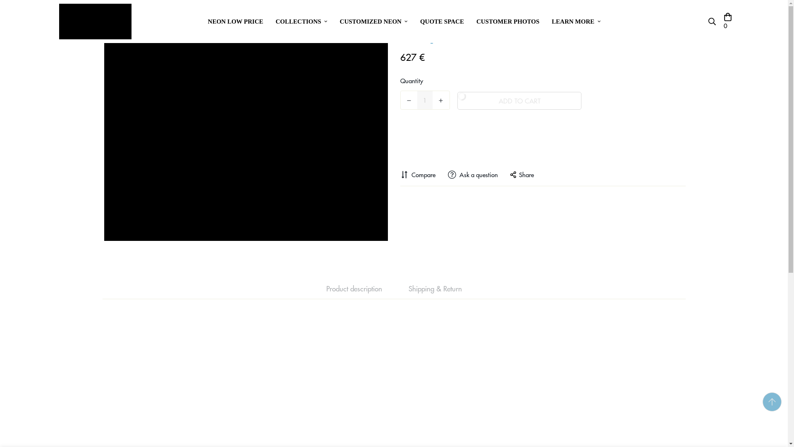  Describe the element at coordinates (343, 11) in the screenshot. I see `Back to the home page` at that location.